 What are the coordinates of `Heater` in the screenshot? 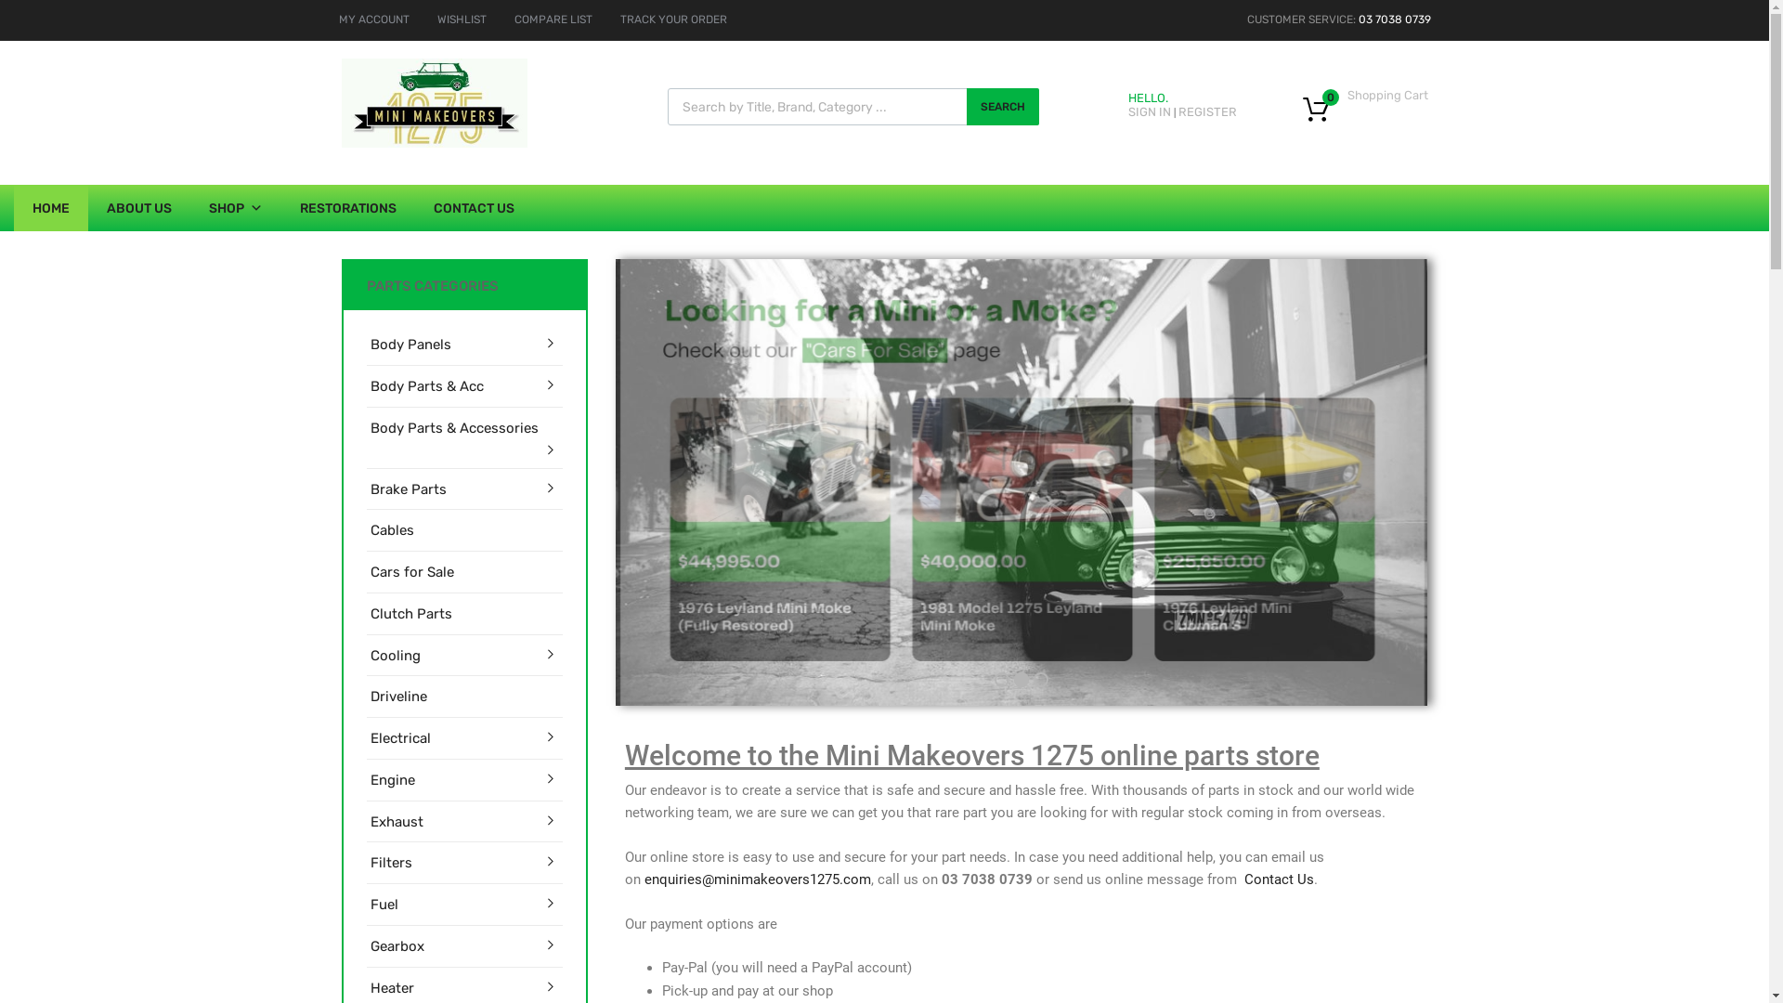 It's located at (392, 988).